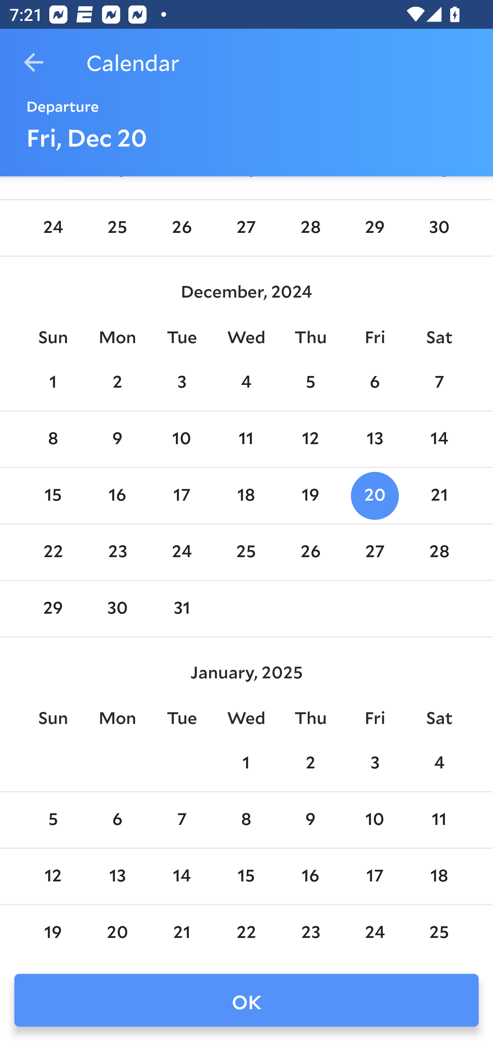 This screenshot has height=1041, width=493. I want to click on 8, so click(246, 820).